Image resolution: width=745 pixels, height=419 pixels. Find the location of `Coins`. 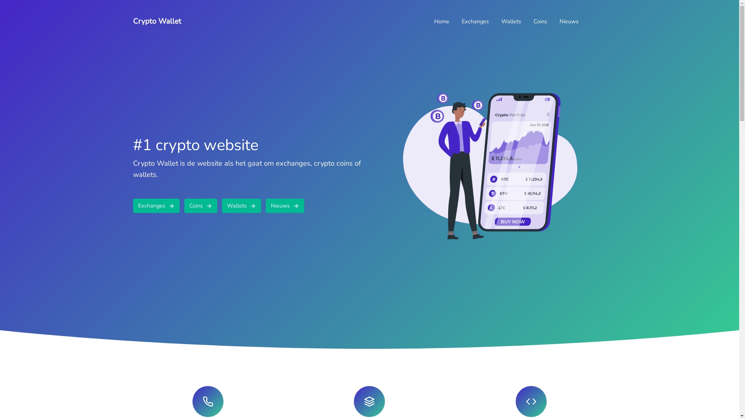

Coins is located at coordinates (540, 22).